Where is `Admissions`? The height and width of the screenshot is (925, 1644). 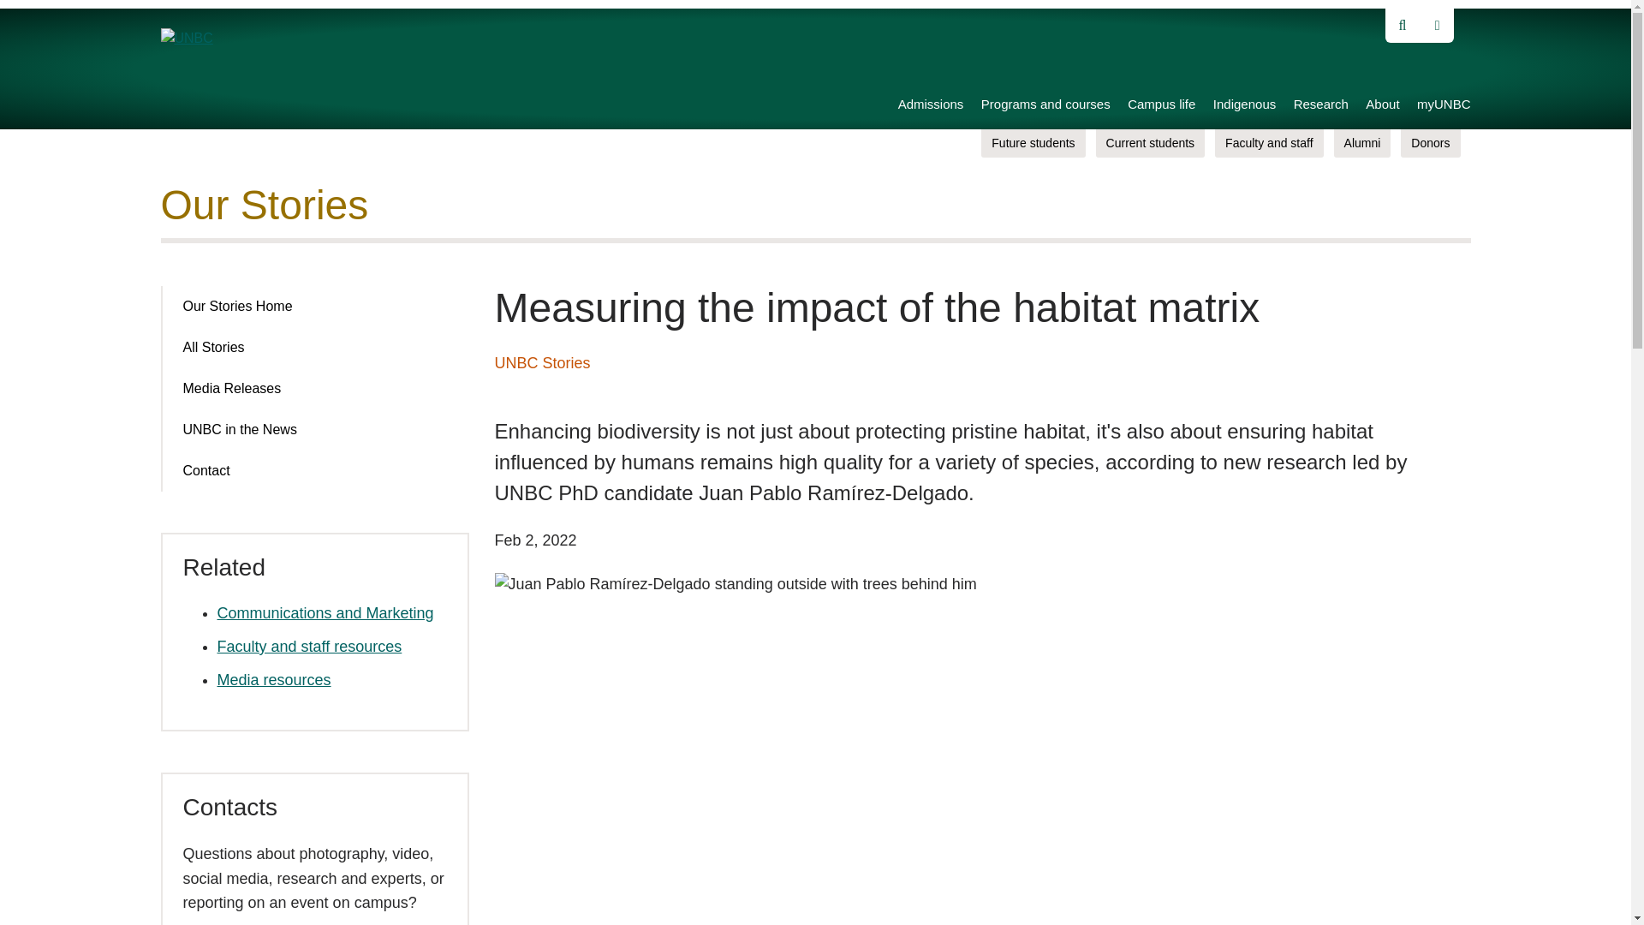
Admissions is located at coordinates (930, 106).